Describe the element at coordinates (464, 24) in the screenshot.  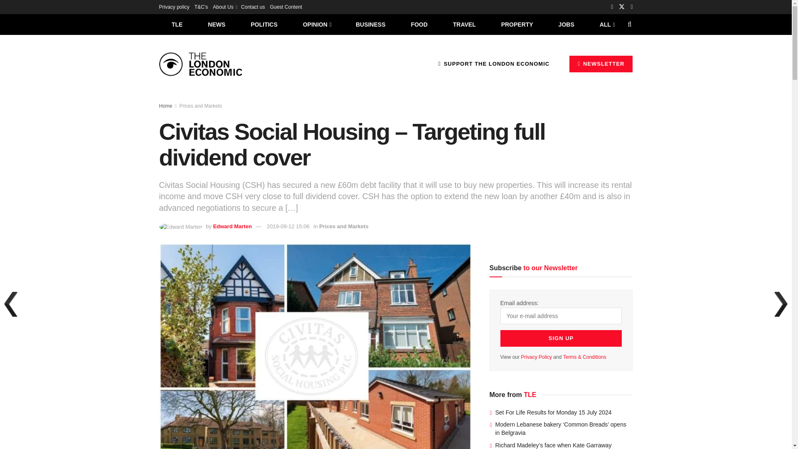
I see `TRAVEL` at that location.